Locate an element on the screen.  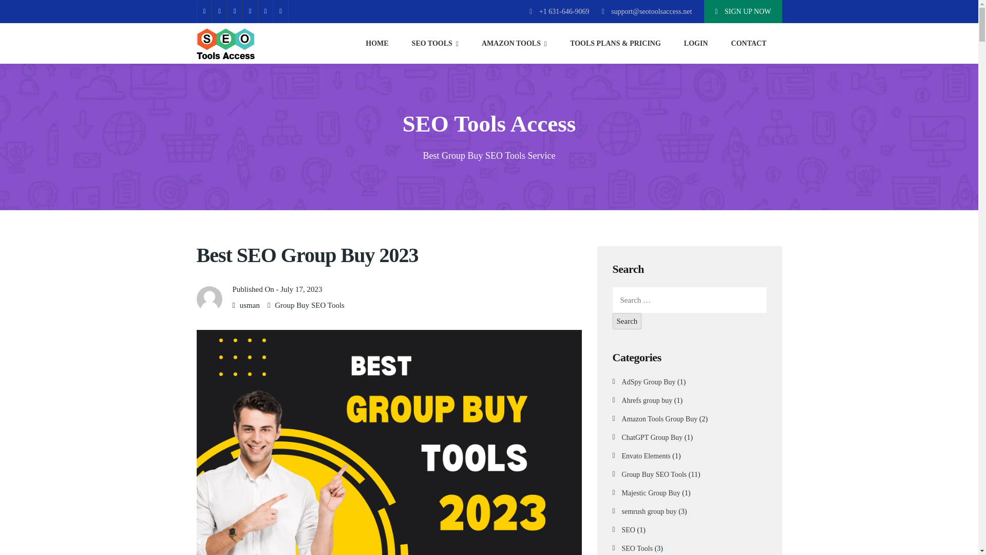
AMAZON TOOLS is located at coordinates (515, 43).